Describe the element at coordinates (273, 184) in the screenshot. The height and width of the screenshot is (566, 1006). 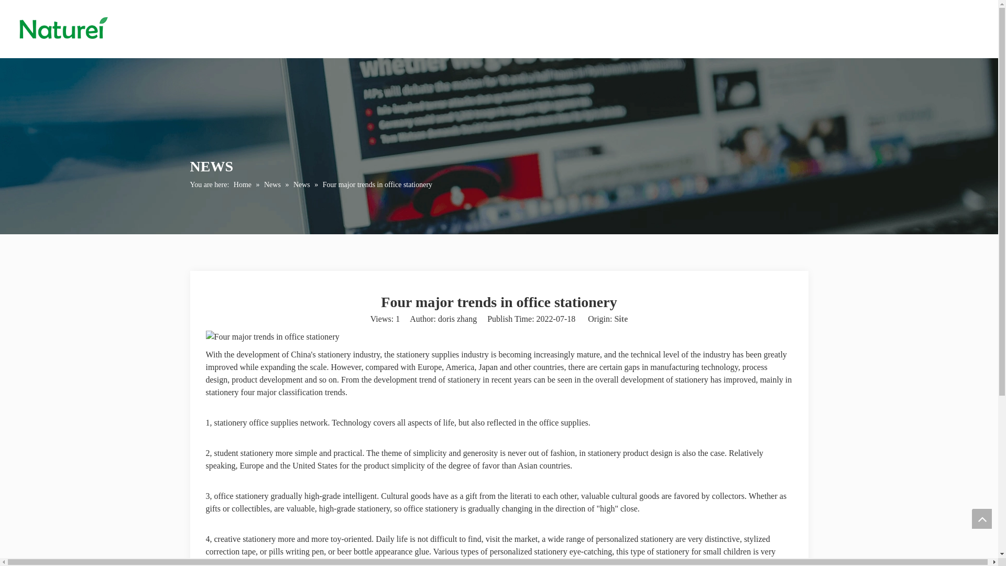
I see `News` at that location.